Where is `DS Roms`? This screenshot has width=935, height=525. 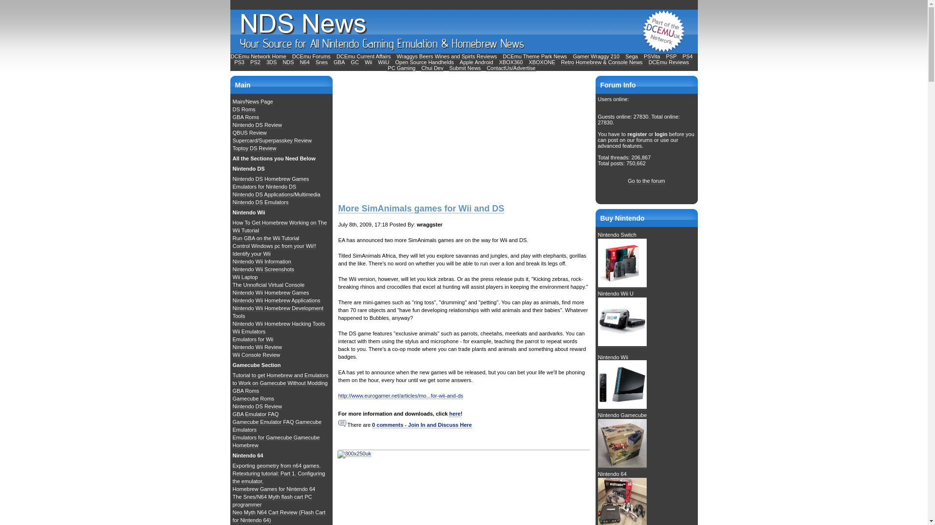
DS Roms is located at coordinates (244, 110).